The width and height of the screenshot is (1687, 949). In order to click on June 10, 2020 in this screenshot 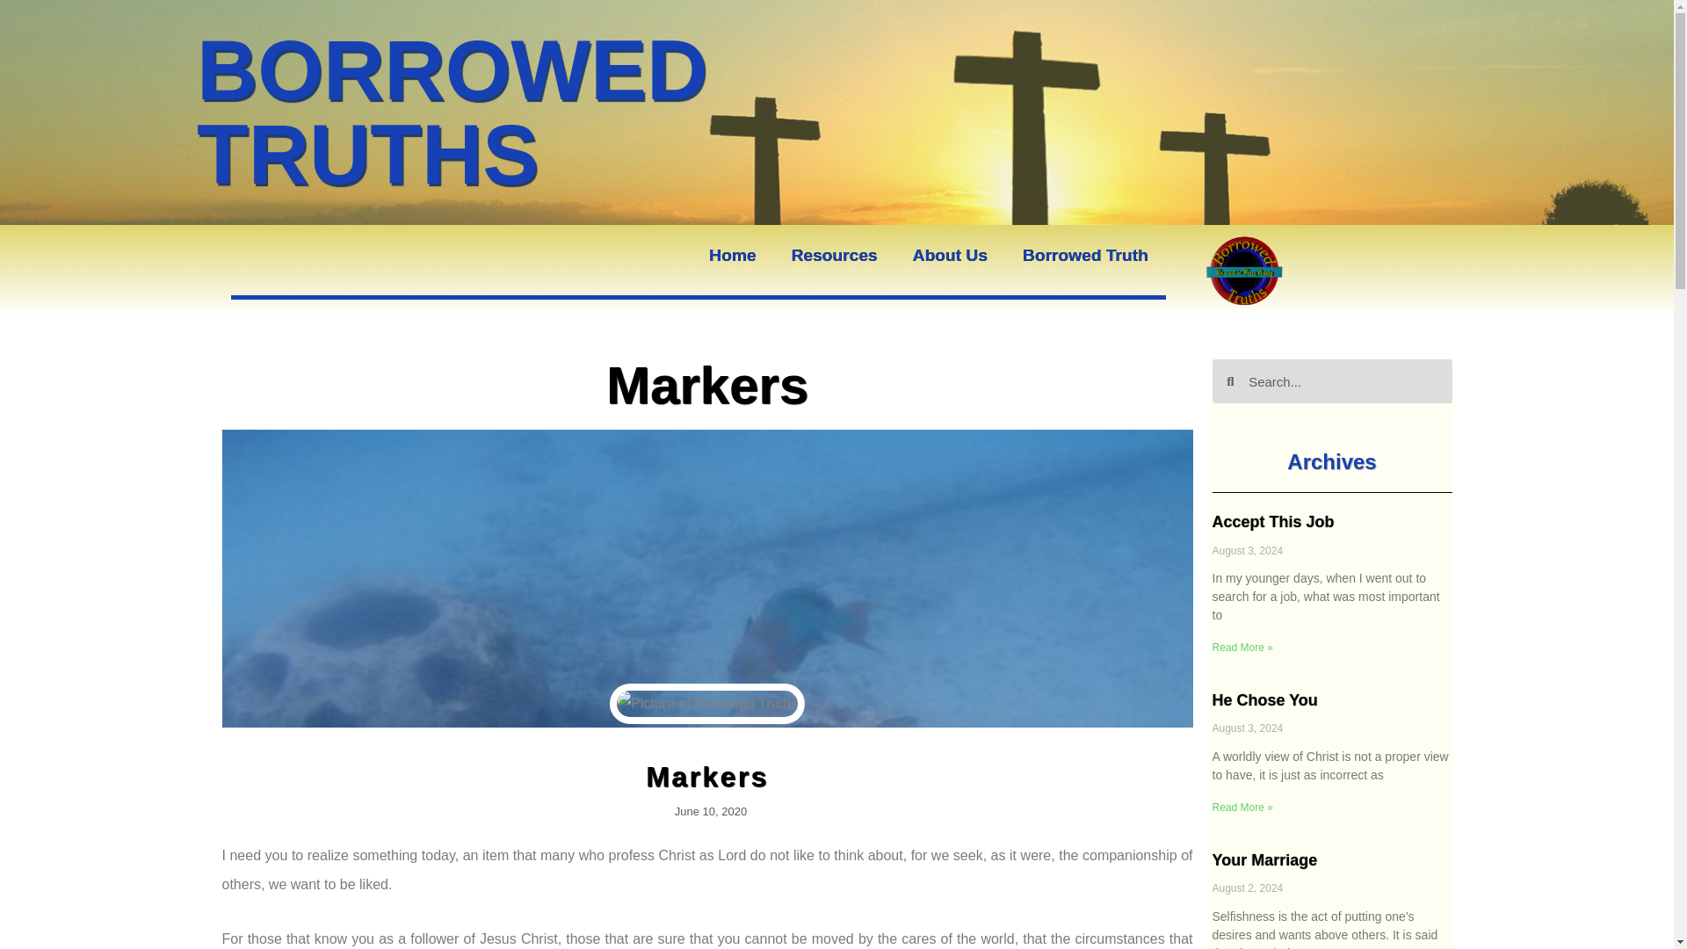, I will do `click(707, 812)`.